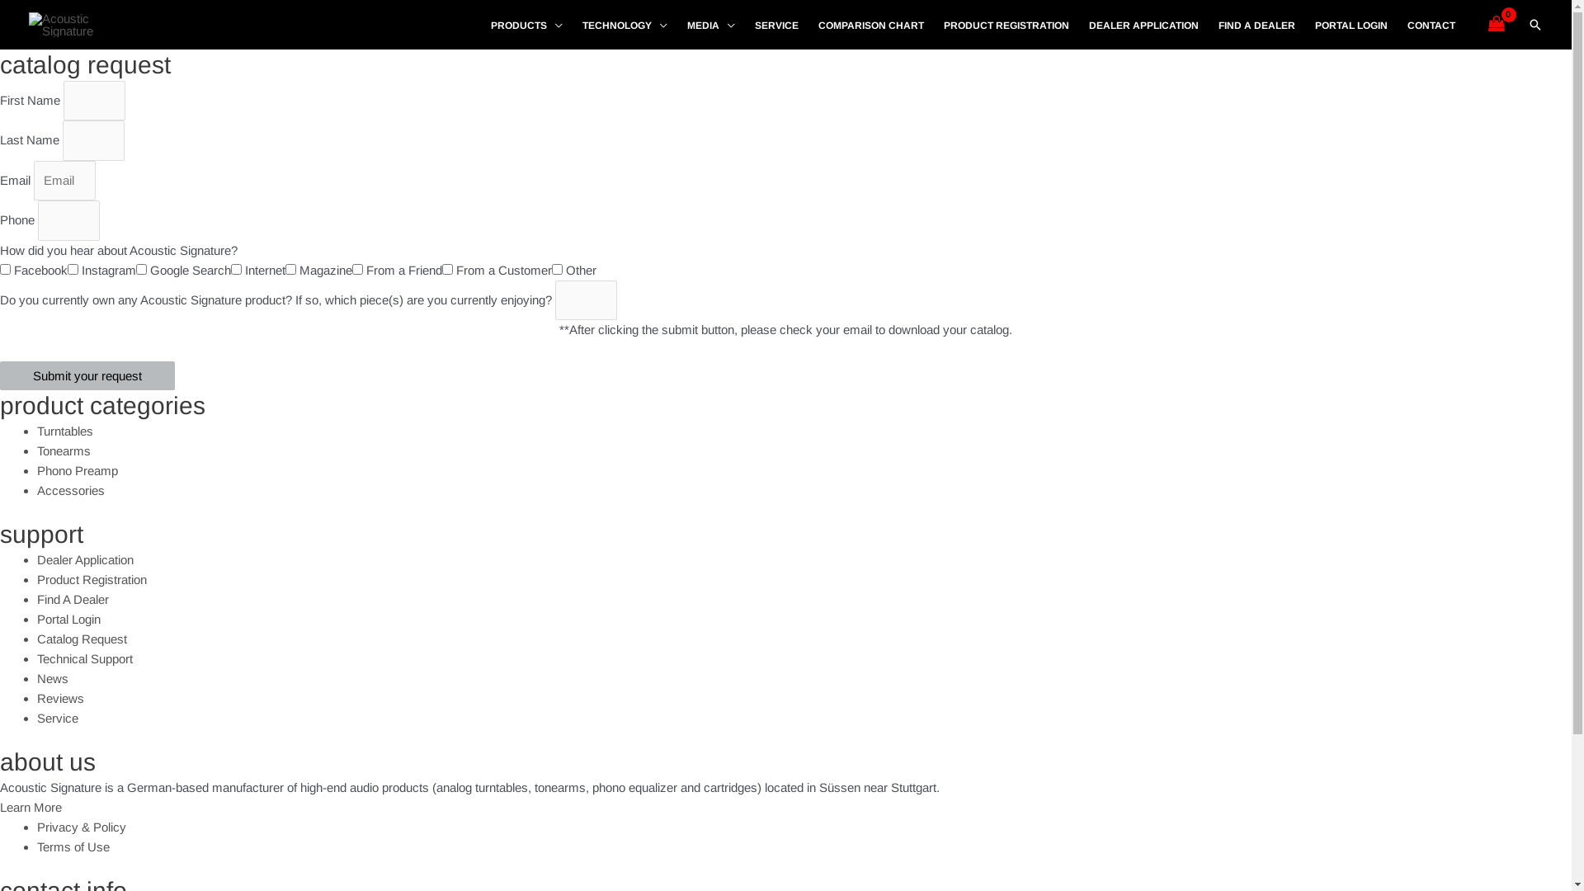 The width and height of the screenshot is (1584, 891). Describe the element at coordinates (625, 26) in the screenshot. I see `TECHNOLOGY` at that location.